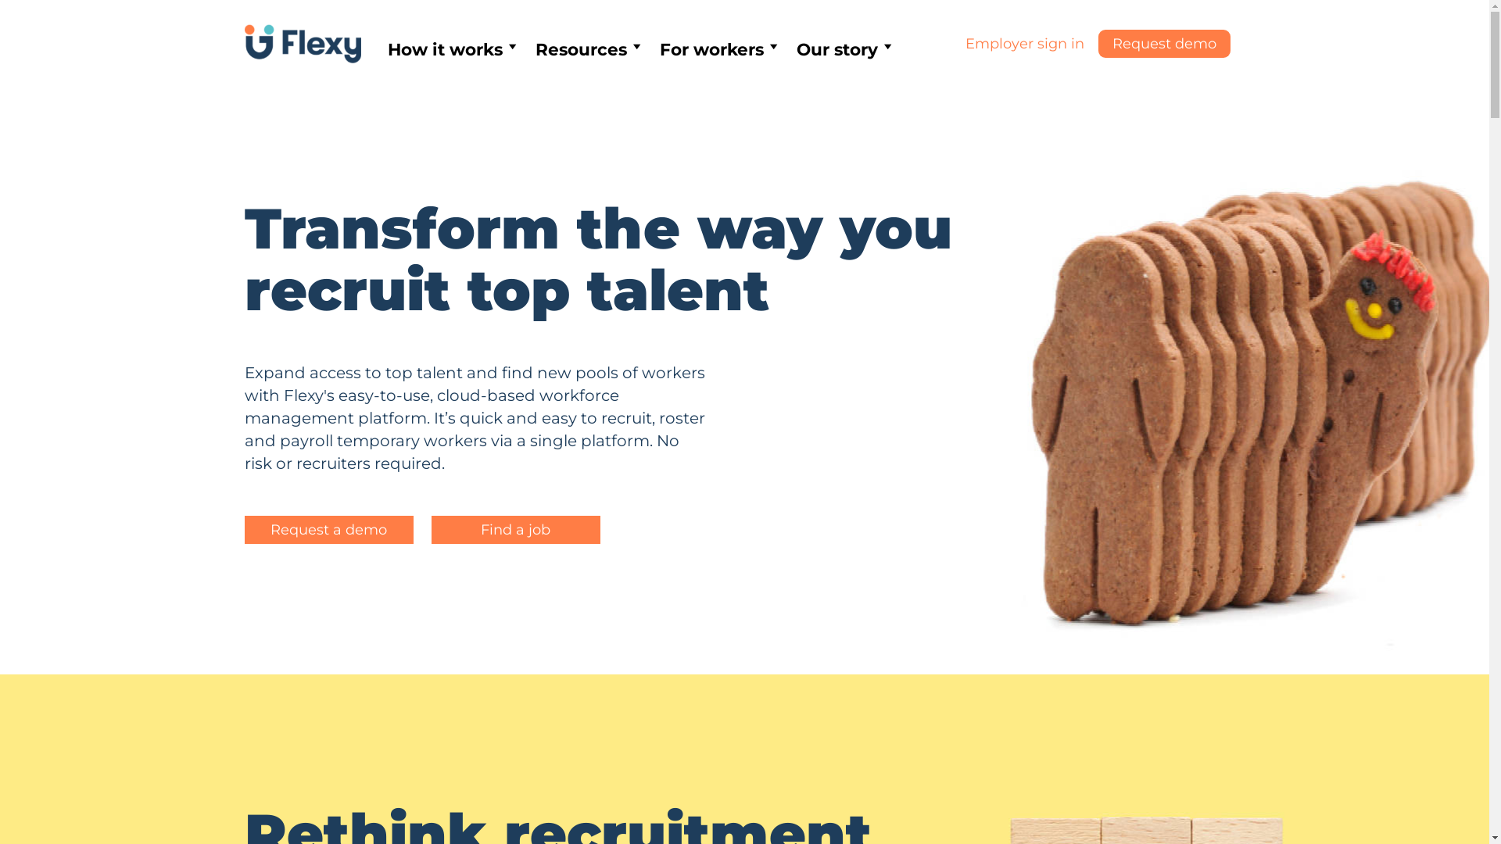 The height and width of the screenshot is (844, 1501). I want to click on Employer sign in, so click(1025, 44).